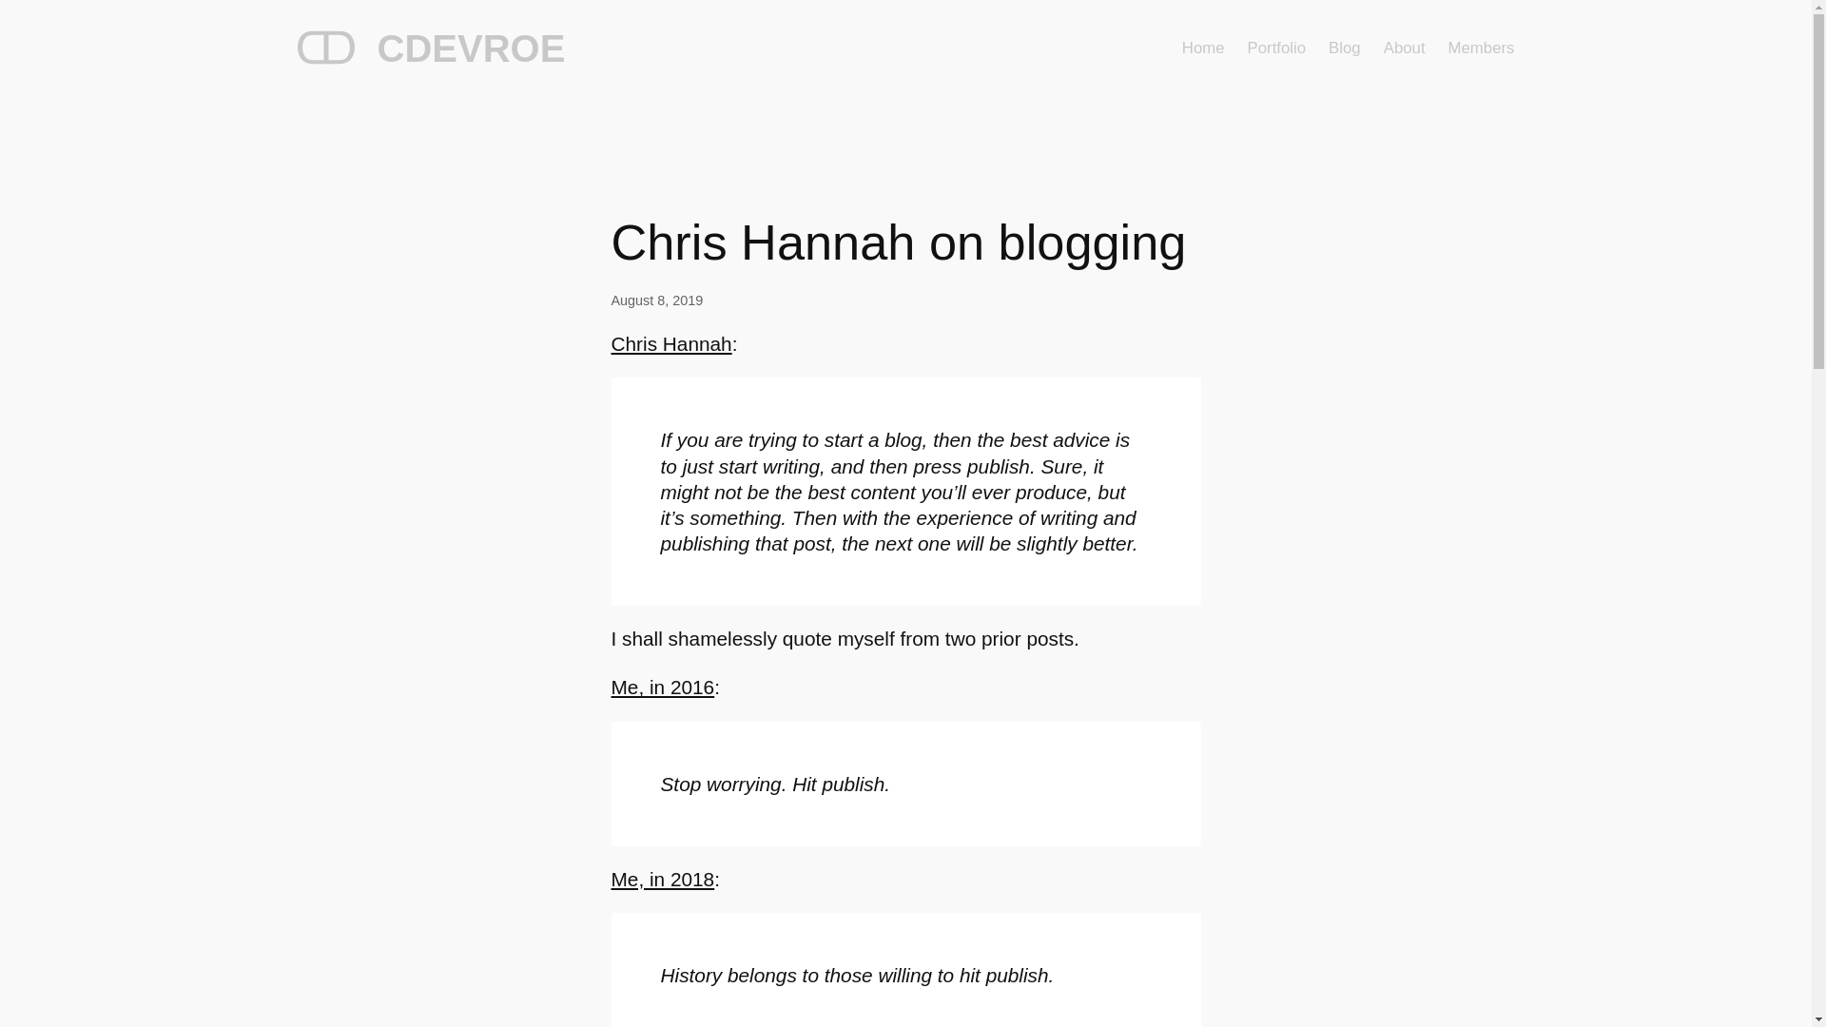 The width and height of the screenshot is (1826, 1027). Describe the element at coordinates (1276, 48) in the screenshot. I see `Portfolio` at that location.